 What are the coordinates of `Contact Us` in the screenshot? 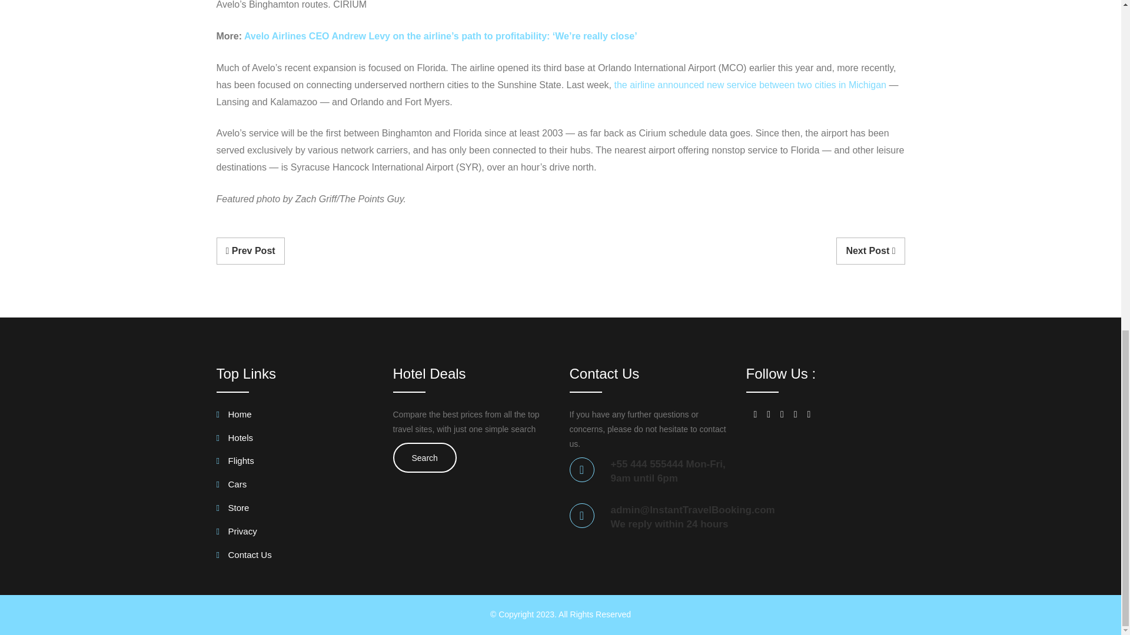 It's located at (244, 557).